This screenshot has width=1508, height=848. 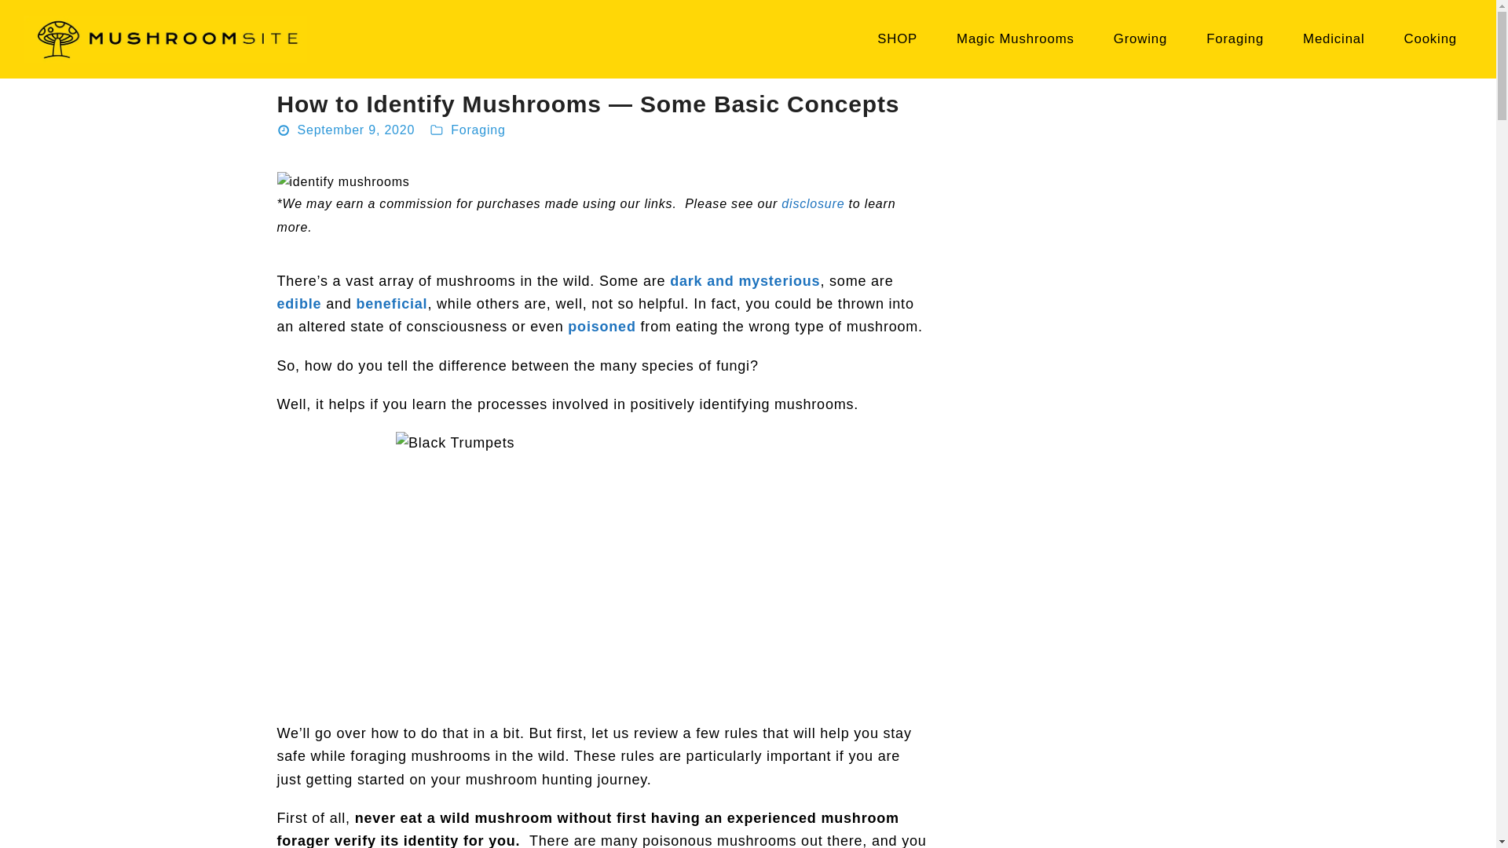 I want to click on Growing, so click(x=1140, y=38).